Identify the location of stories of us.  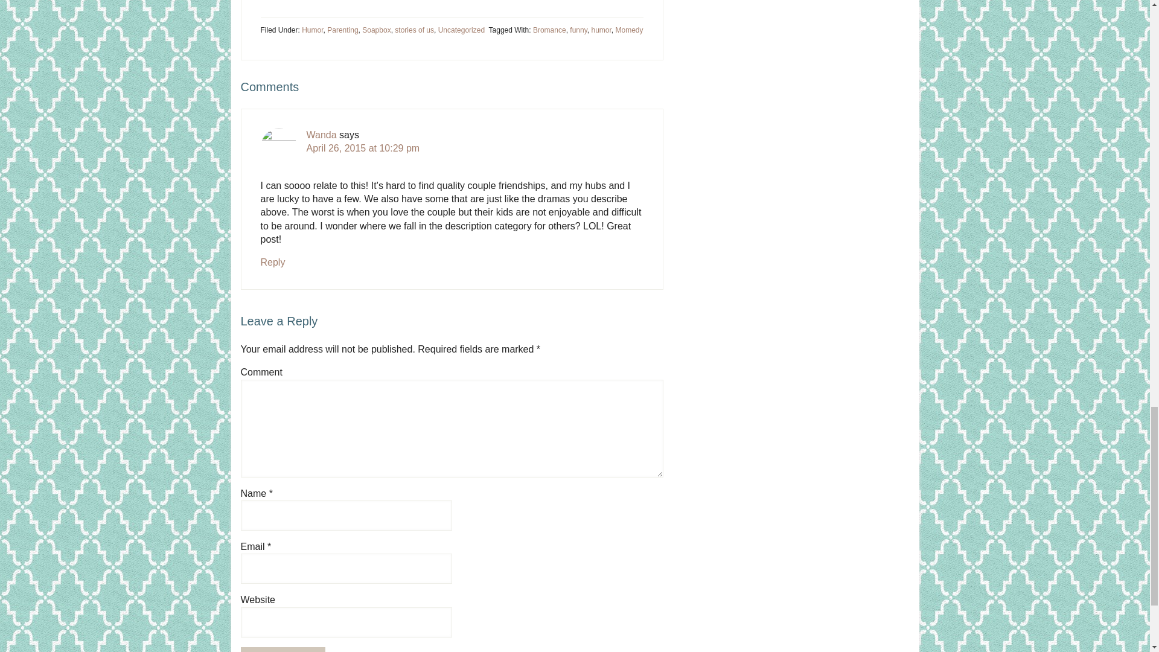
(414, 30).